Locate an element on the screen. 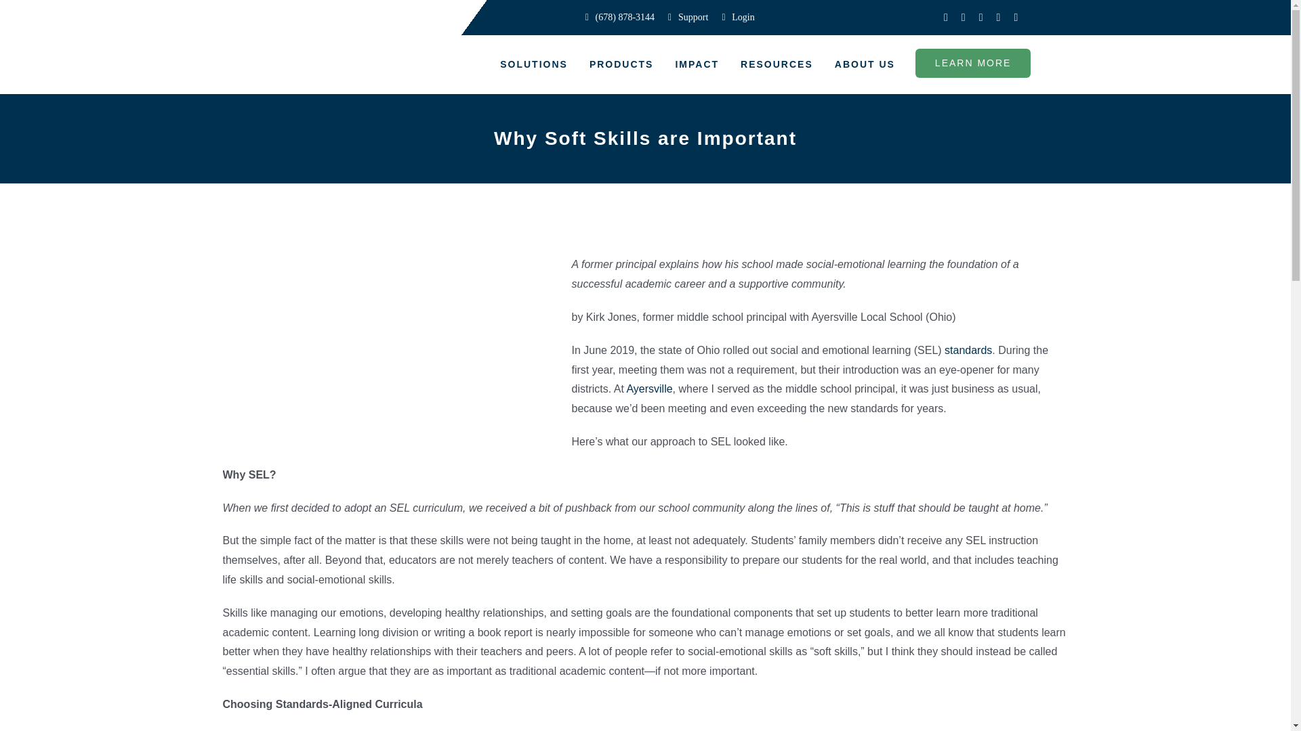  PRODUCTS is located at coordinates (622, 65).